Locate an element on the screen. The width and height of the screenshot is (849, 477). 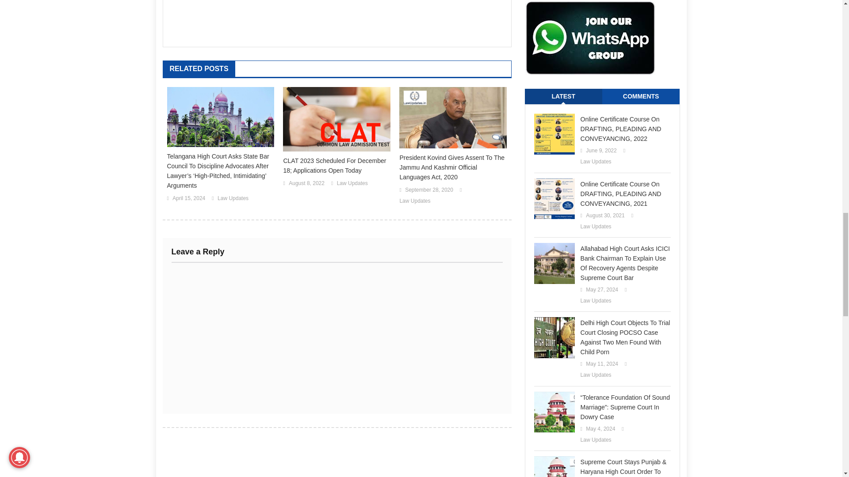
April 15, 2024 is located at coordinates (188, 199).